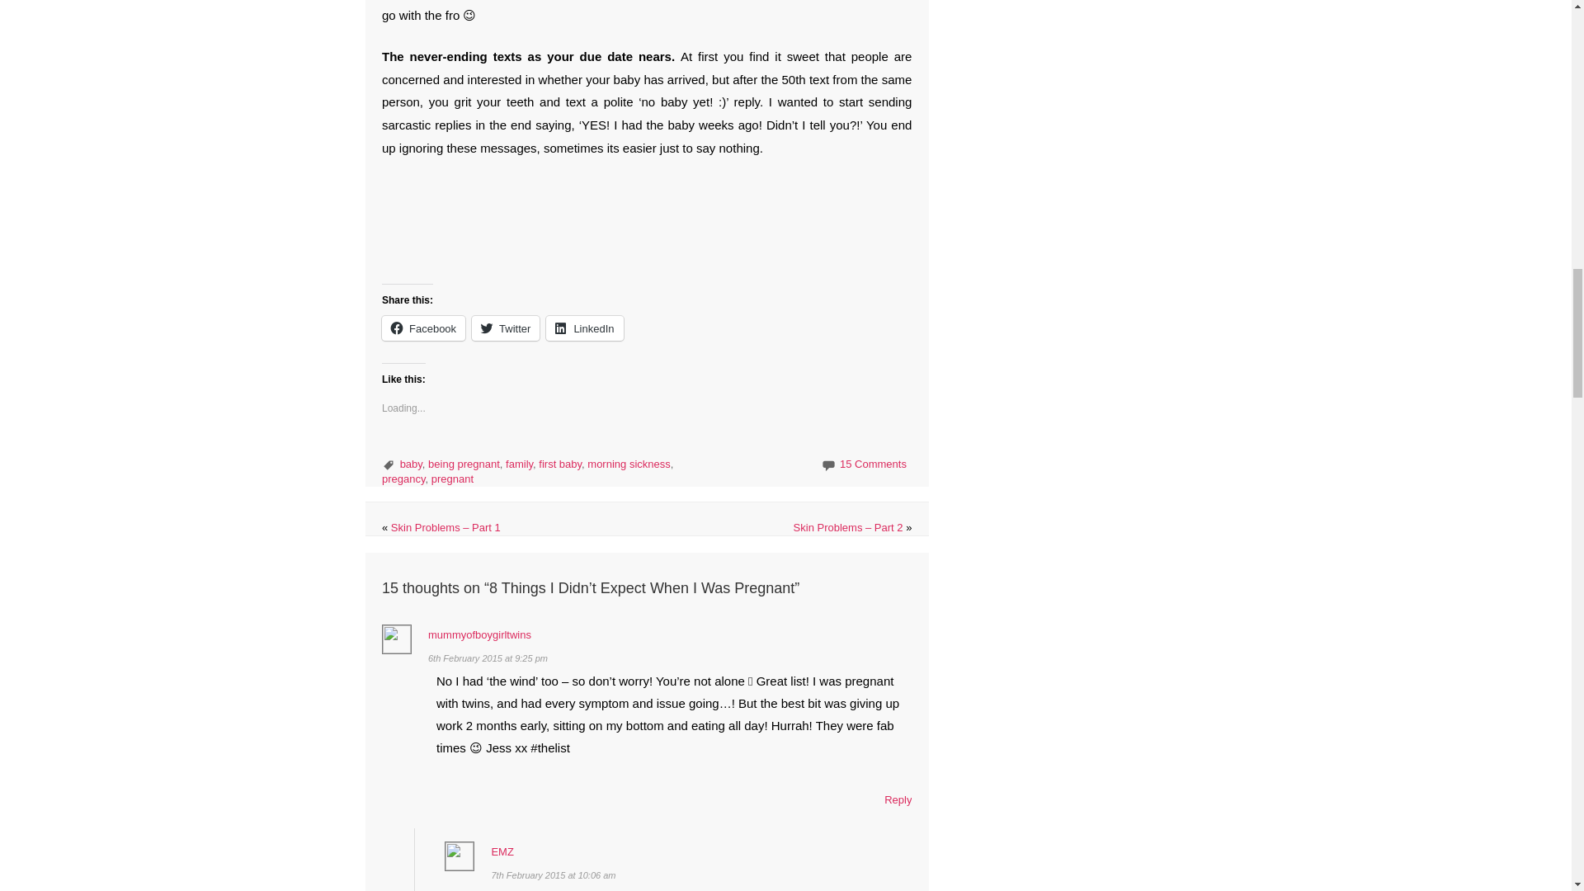  What do you see at coordinates (411, 464) in the screenshot?
I see `baby` at bounding box center [411, 464].